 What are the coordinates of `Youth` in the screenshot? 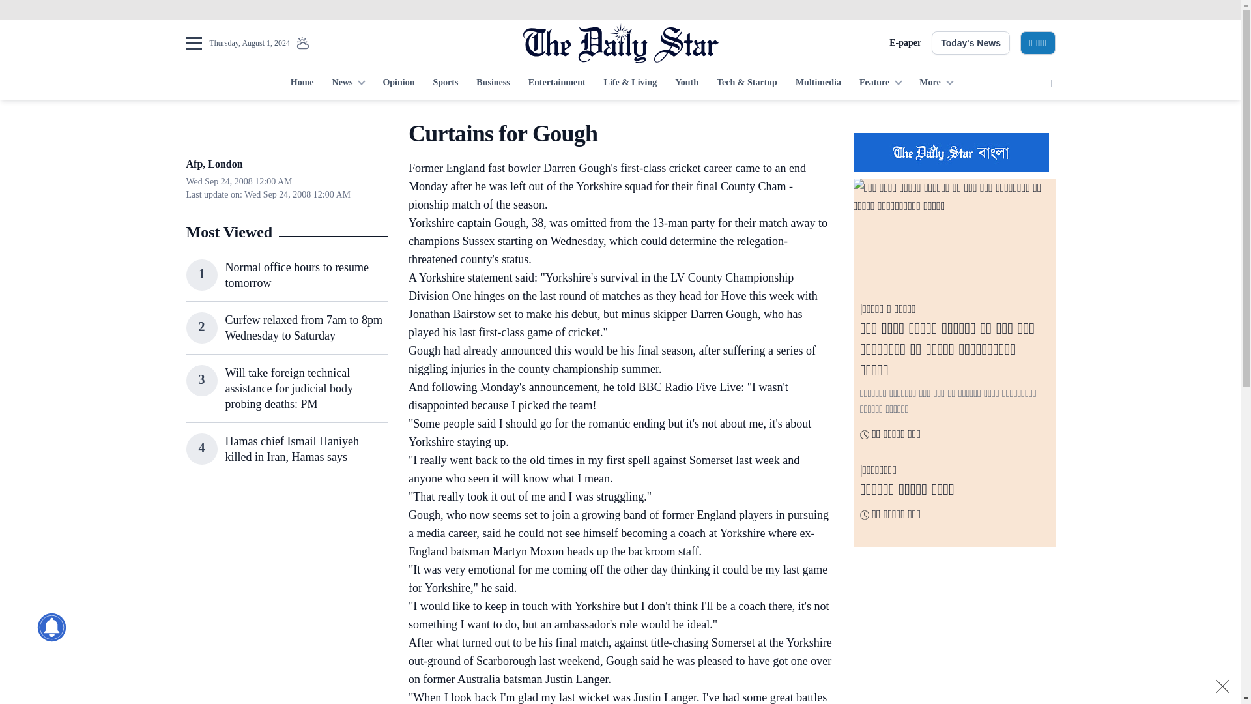 It's located at (687, 83).